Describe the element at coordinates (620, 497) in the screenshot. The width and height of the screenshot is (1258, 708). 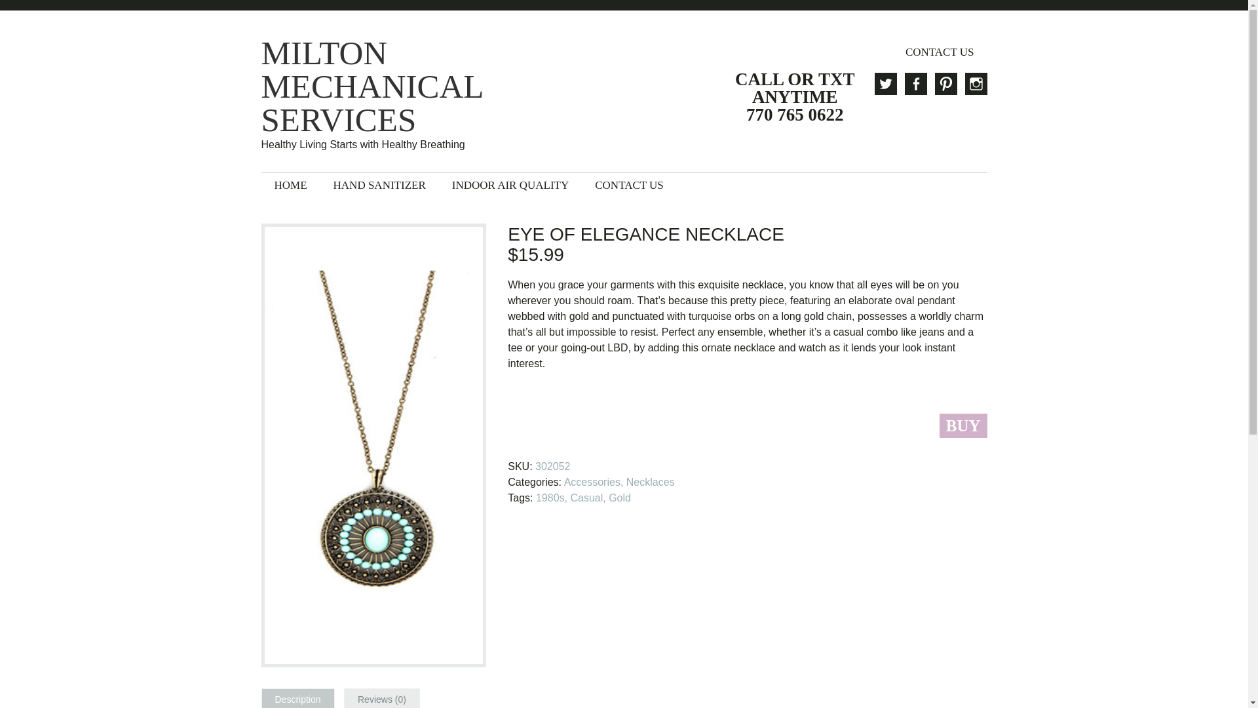
I see `Gold` at that location.